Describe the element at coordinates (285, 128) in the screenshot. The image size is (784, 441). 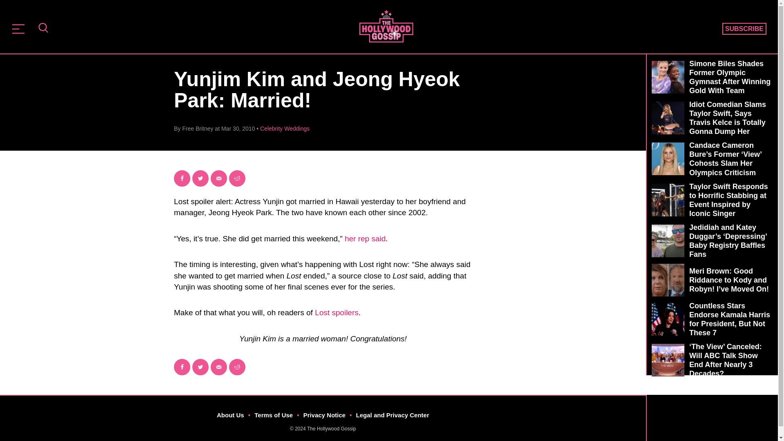
I see `Celebrity Weddings` at that location.